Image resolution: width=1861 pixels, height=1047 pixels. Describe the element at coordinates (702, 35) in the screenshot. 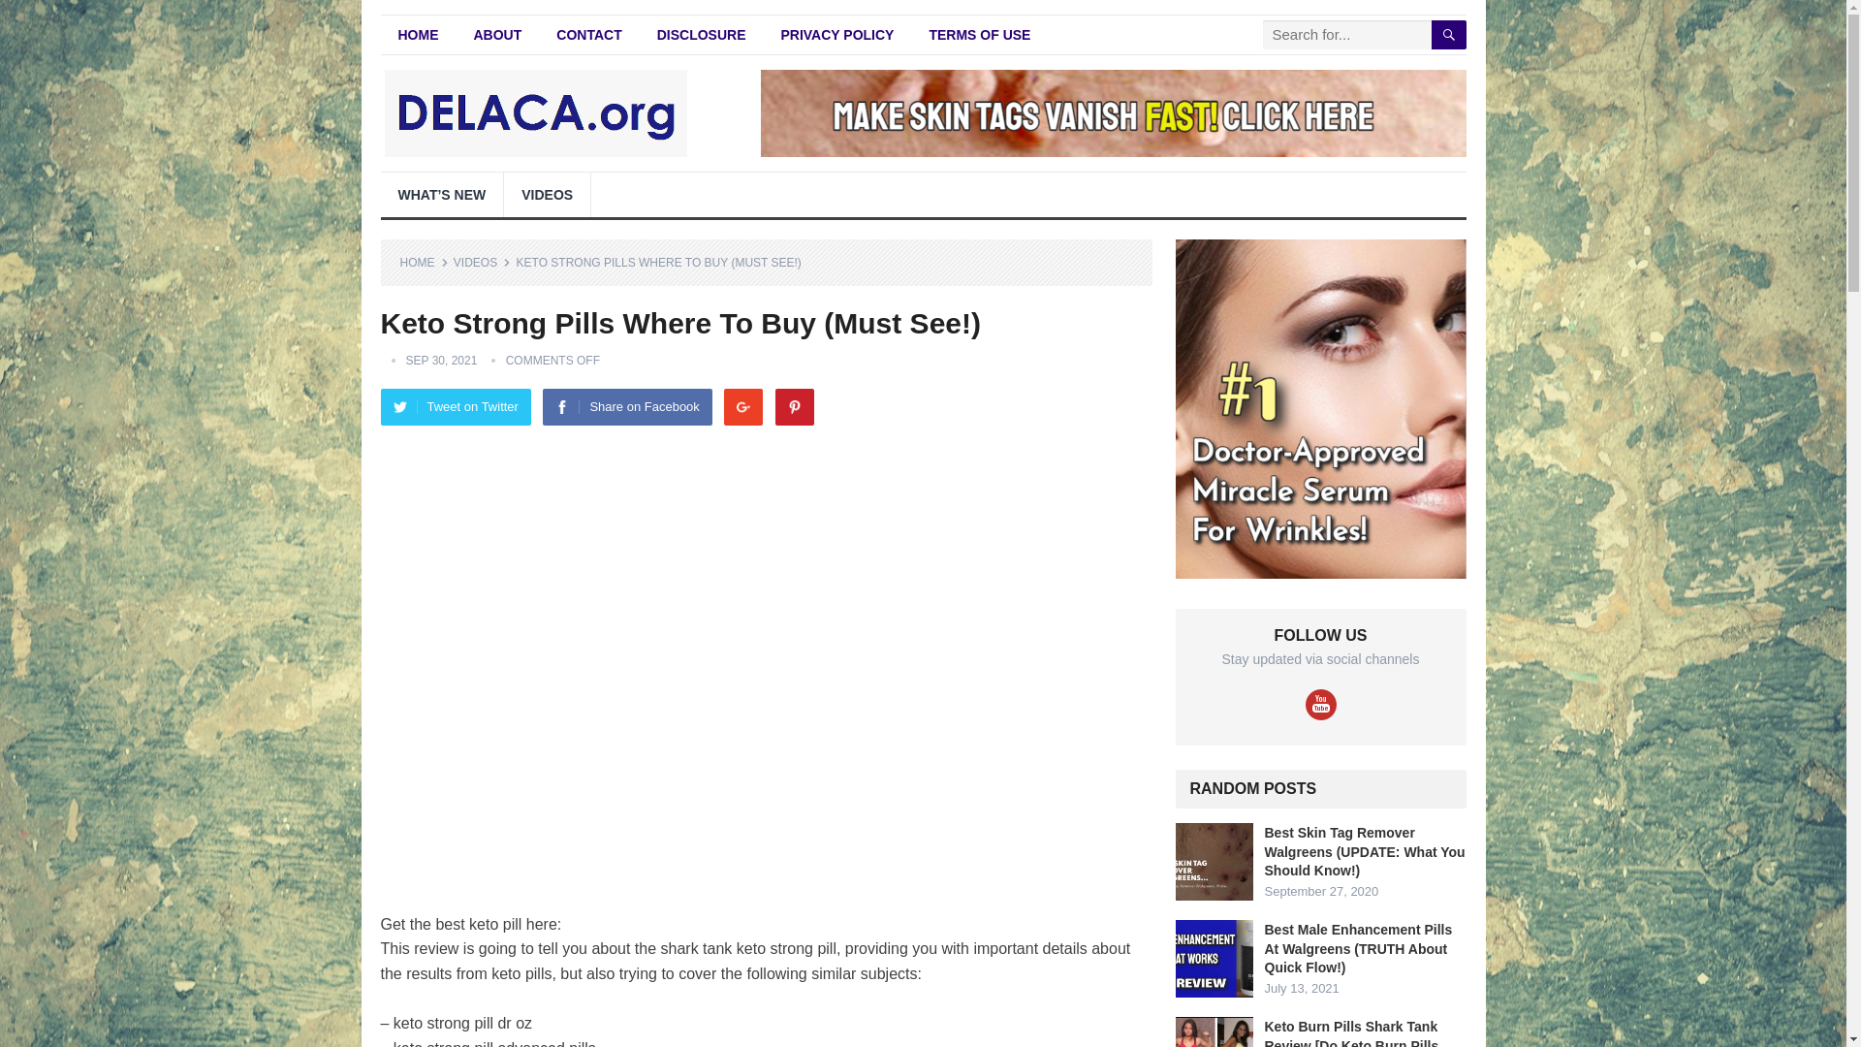

I see `DISCLOSURE` at that location.